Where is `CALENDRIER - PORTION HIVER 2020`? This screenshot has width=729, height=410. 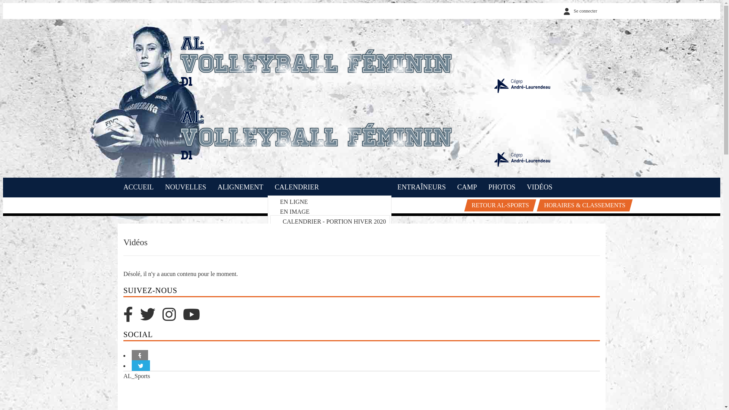 CALENDRIER - PORTION HIVER 2020 is located at coordinates (335, 222).